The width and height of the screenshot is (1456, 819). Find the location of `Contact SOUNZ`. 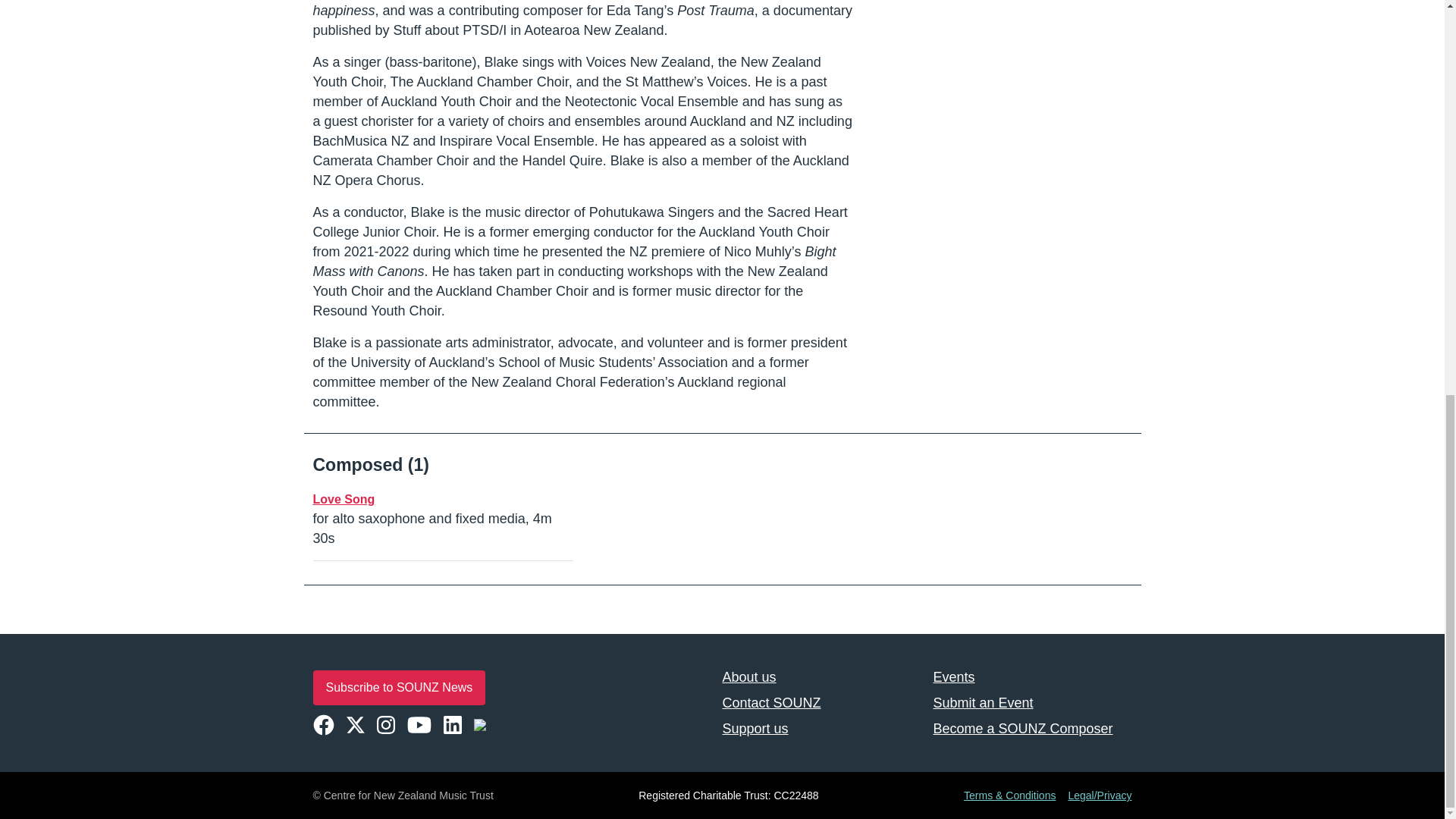

Contact SOUNZ is located at coordinates (821, 703).